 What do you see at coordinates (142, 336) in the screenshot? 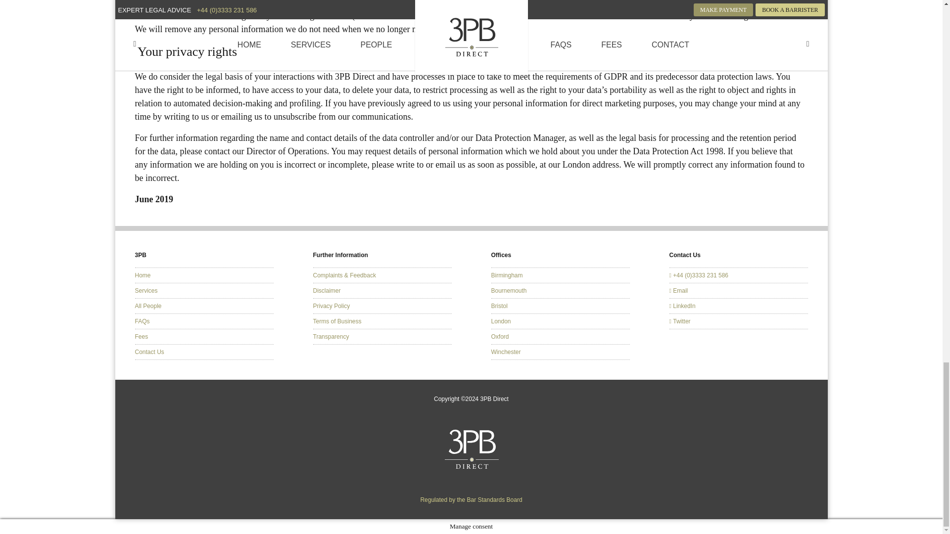
I see `Fees` at bounding box center [142, 336].